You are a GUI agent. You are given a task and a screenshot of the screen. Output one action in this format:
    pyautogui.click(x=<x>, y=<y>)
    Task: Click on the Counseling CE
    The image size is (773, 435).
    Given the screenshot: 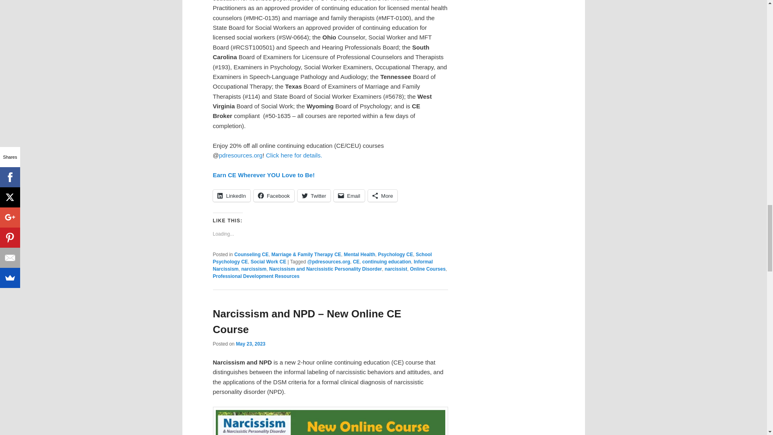 What is the action you would take?
    pyautogui.click(x=251, y=255)
    